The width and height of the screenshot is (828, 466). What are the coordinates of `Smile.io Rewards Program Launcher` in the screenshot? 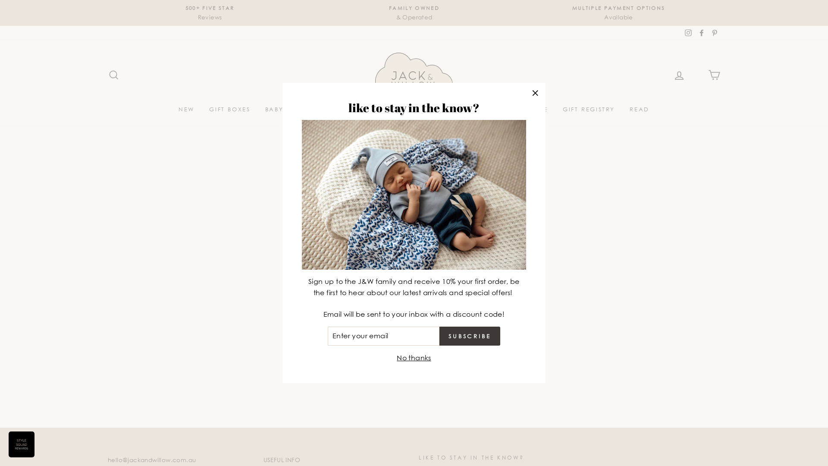 It's located at (22, 444).